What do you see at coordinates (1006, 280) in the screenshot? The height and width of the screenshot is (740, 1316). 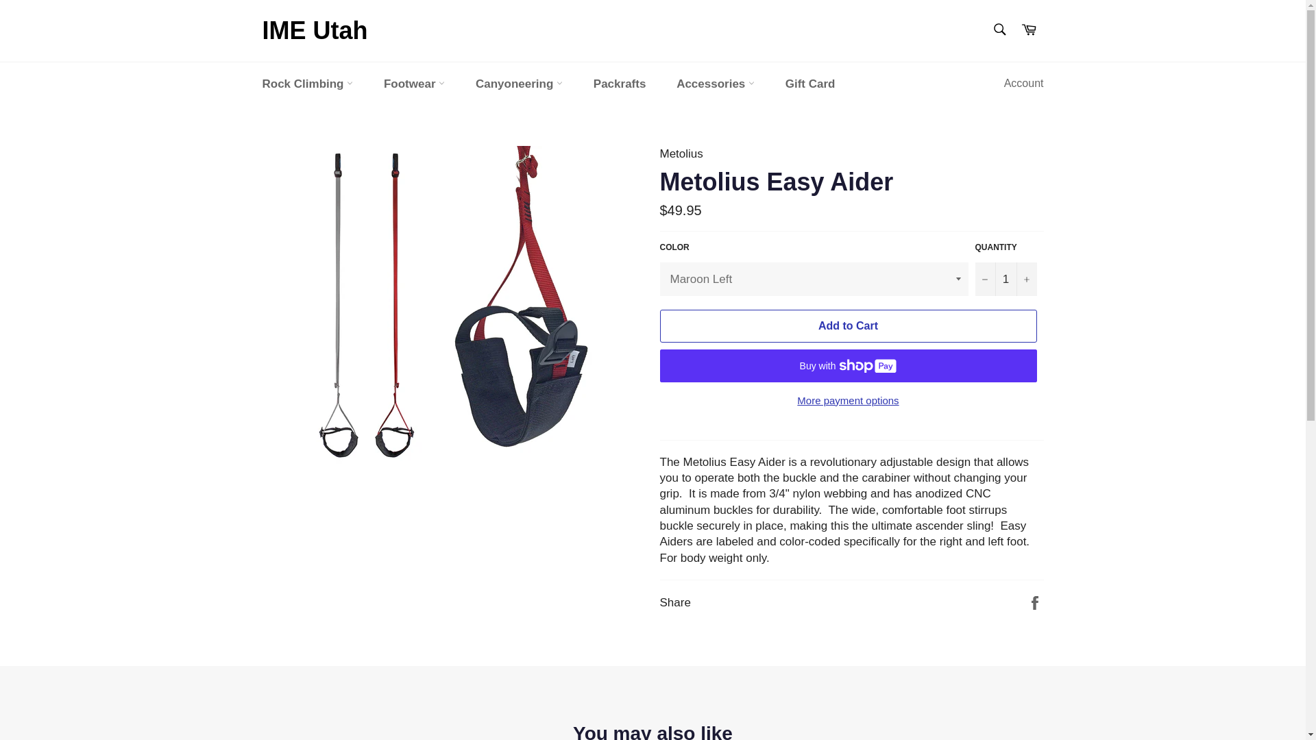 I see `1` at bounding box center [1006, 280].